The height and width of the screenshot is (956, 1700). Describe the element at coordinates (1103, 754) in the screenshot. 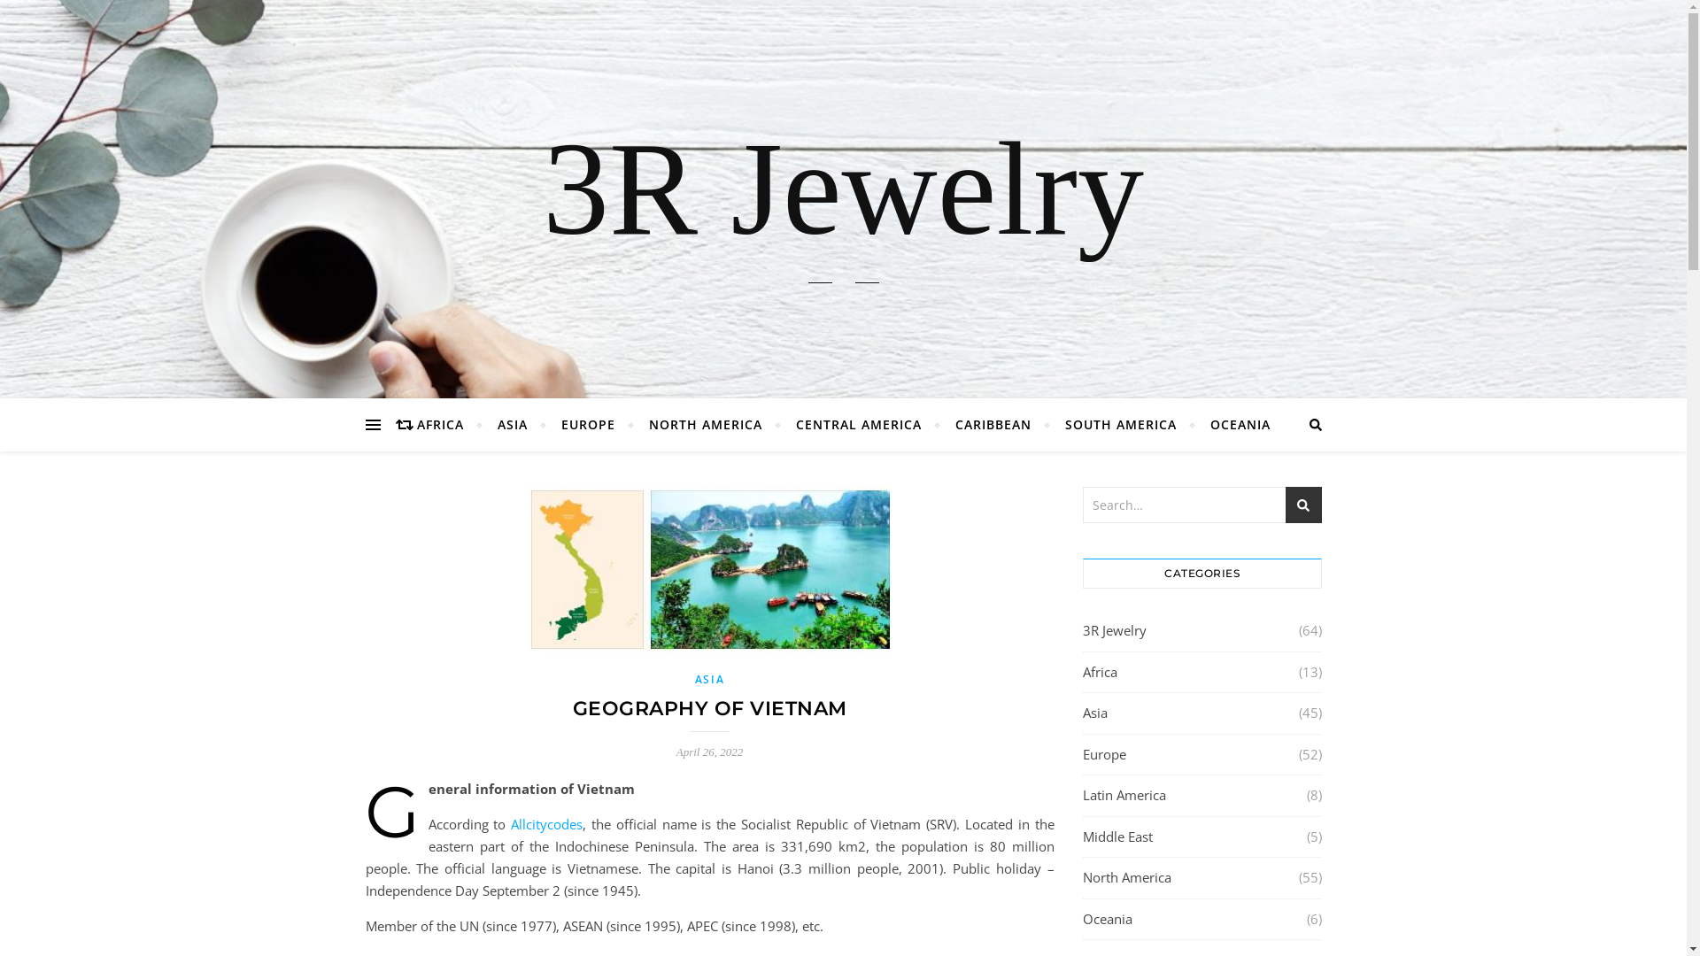

I see `Europe` at that location.